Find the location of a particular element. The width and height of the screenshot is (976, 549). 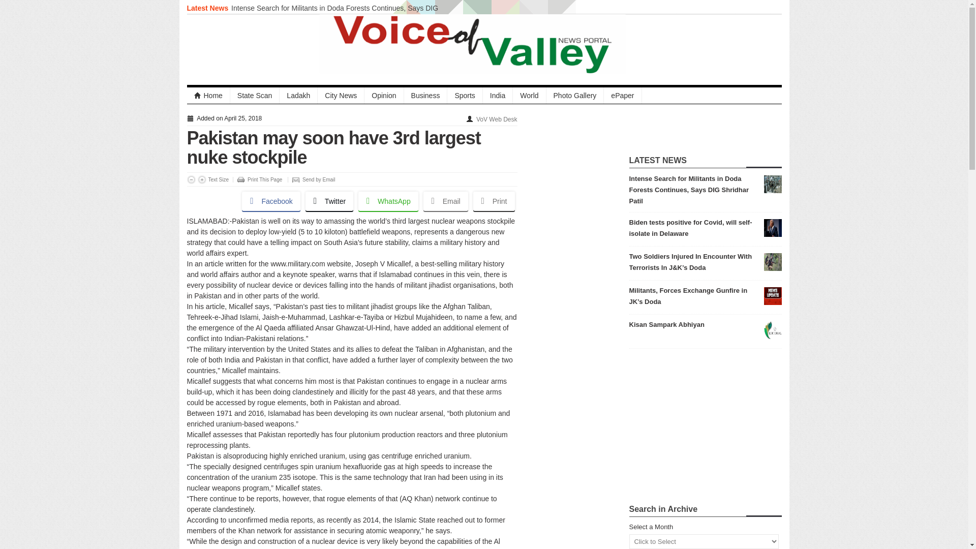

Increase Font Size is located at coordinates (201, 179).